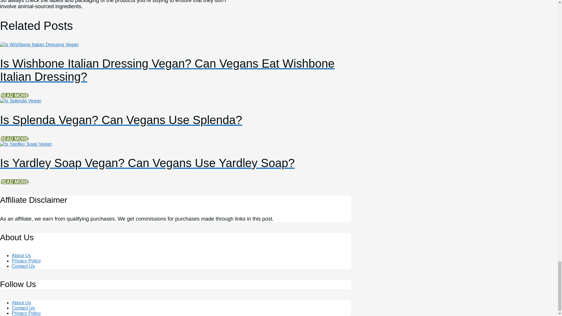  What do you see at coordinates (176, 112) in the screenshot?
I see `Is Splenda Vegan? Can Vegans Use Splenda?` at bounding box center [176, 112].